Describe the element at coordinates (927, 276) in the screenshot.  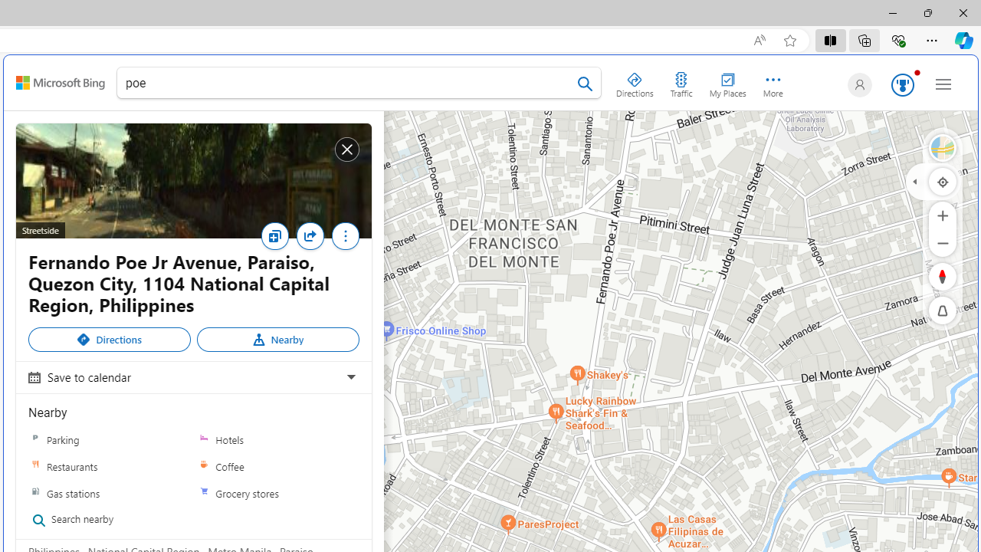
I see `Rotate Right` at that location.